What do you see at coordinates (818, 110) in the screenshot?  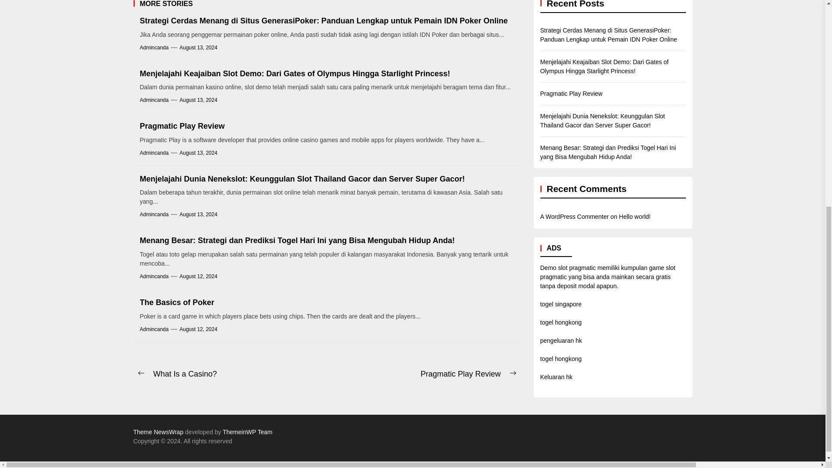 I see `January 2023` at bounding box center [818, 110].